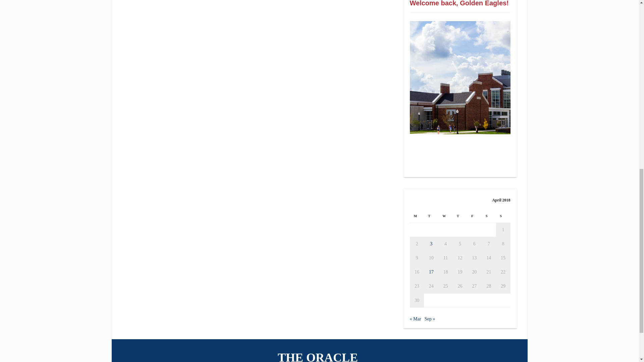 The width and height of the screenshot is (644, 362). Describe the element at coordinates (474, 216) in the screenshot. I see `Friday` at that location.